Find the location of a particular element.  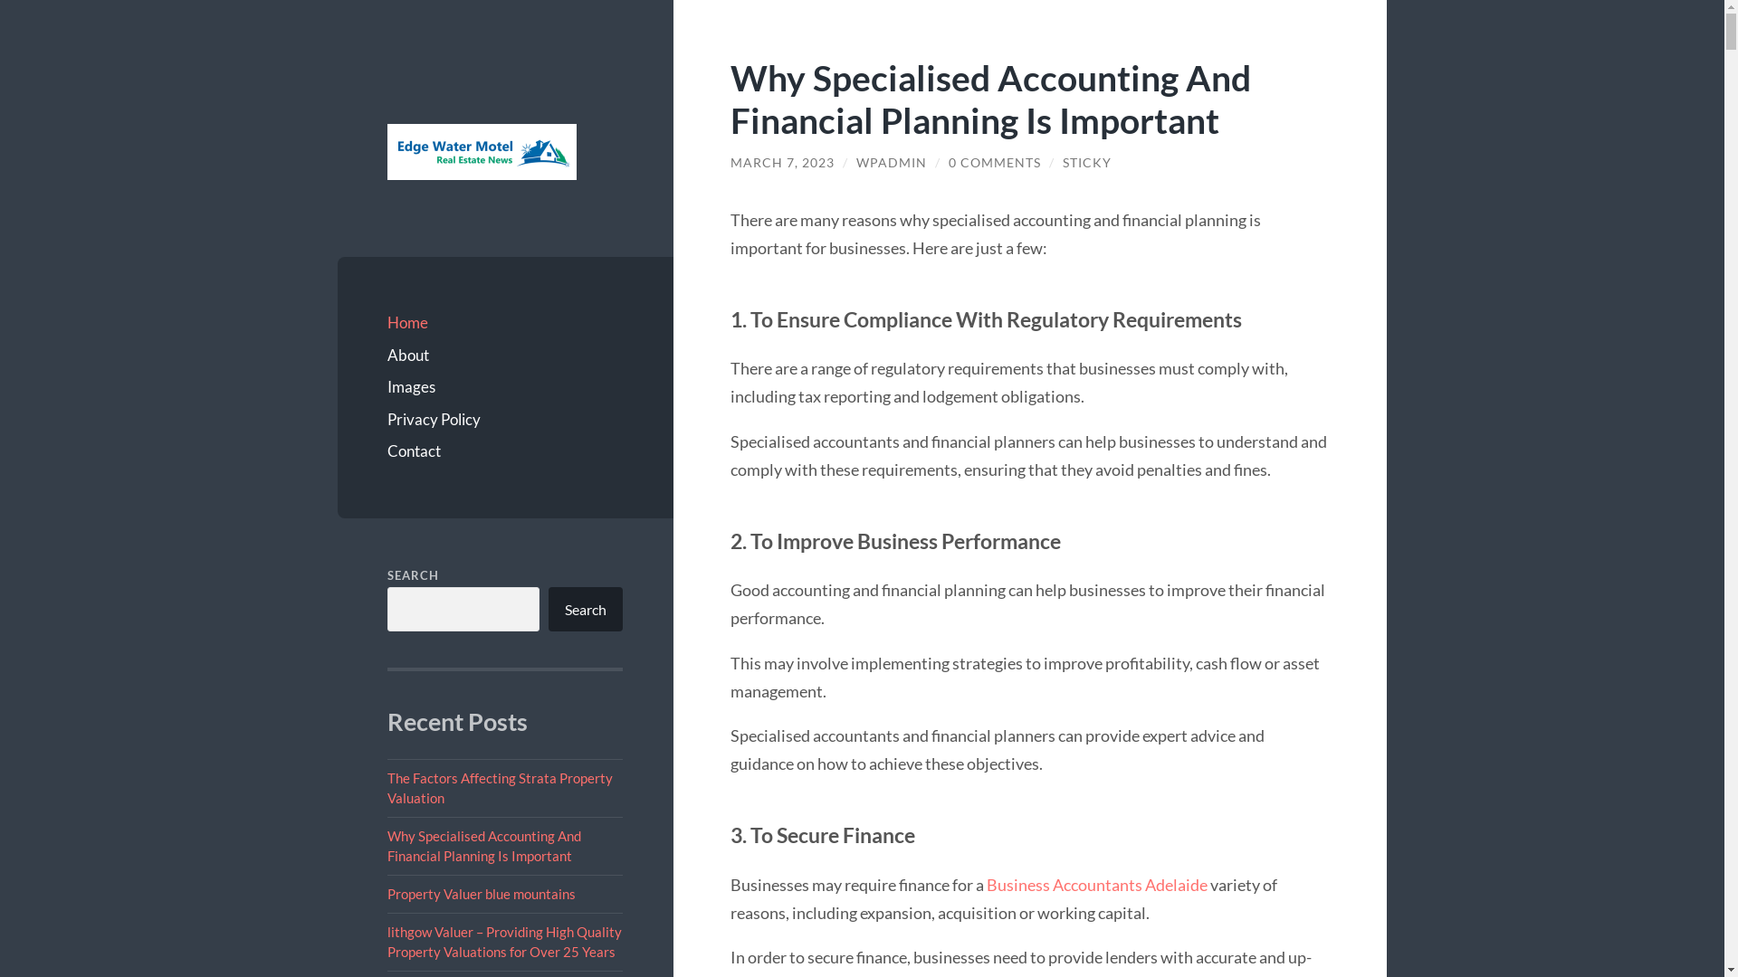

WPADMIN is located at coordinates (892, 163).